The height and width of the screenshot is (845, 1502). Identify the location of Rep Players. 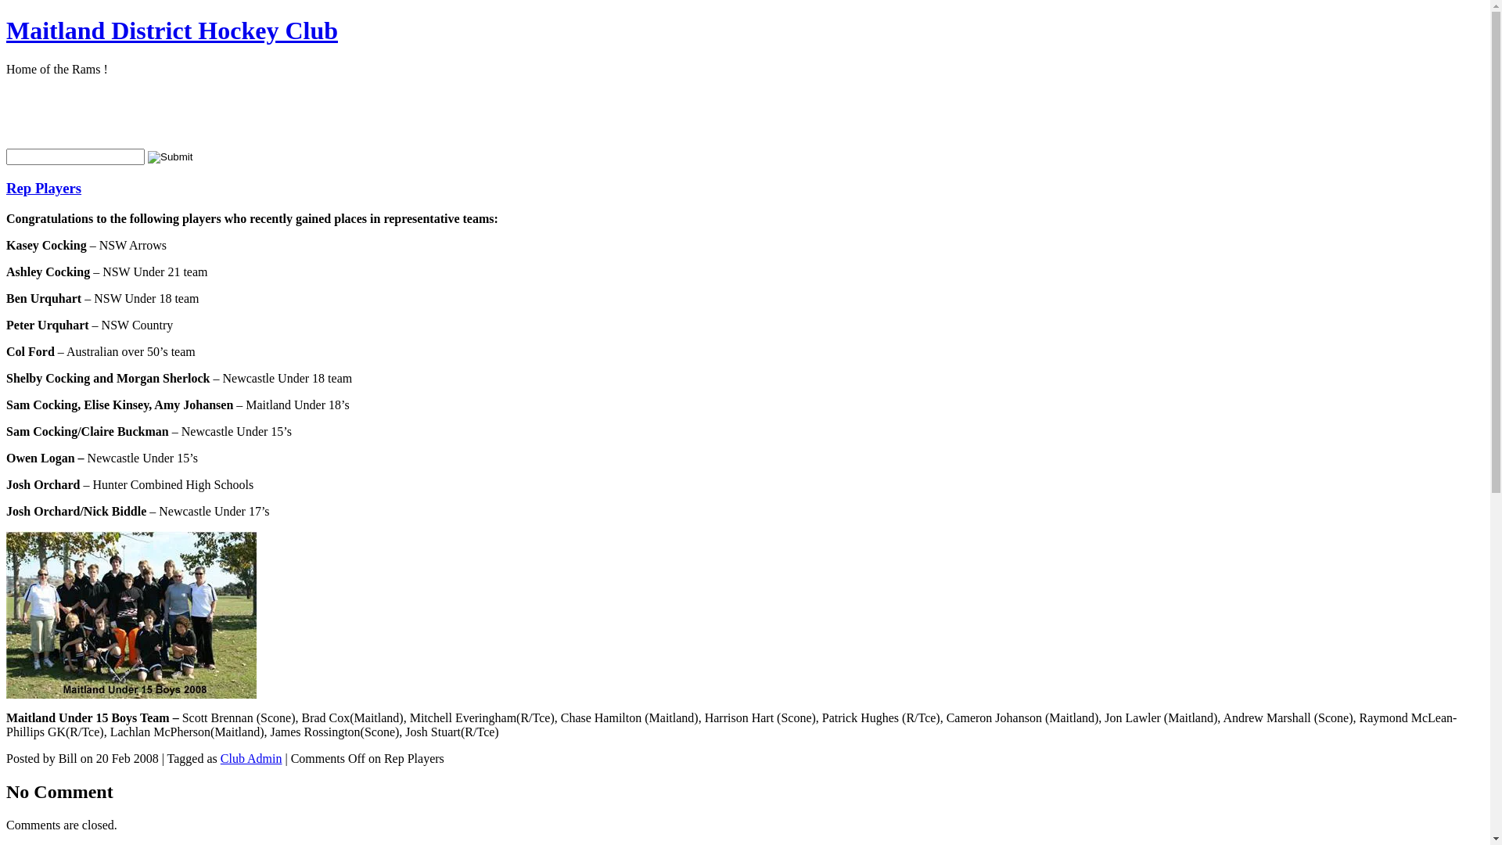
(44, 188).